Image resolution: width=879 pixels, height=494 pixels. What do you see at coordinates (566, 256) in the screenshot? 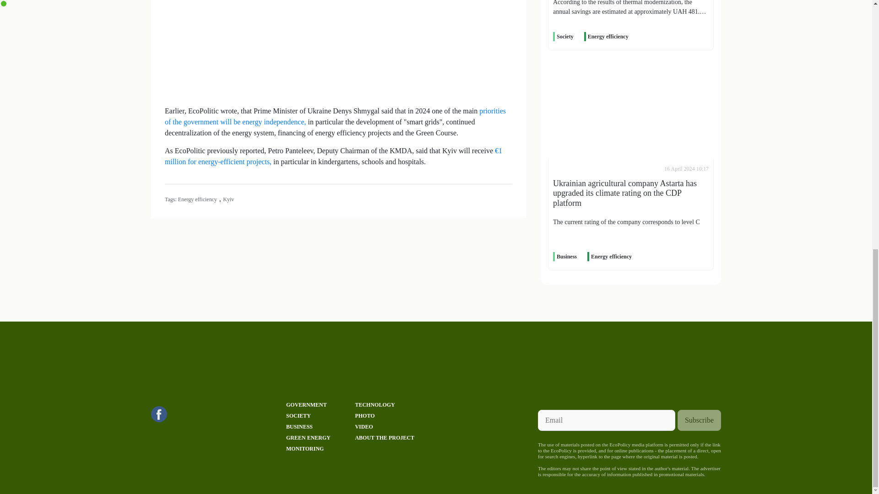
I see `Business` at bounding box center [566, 256].